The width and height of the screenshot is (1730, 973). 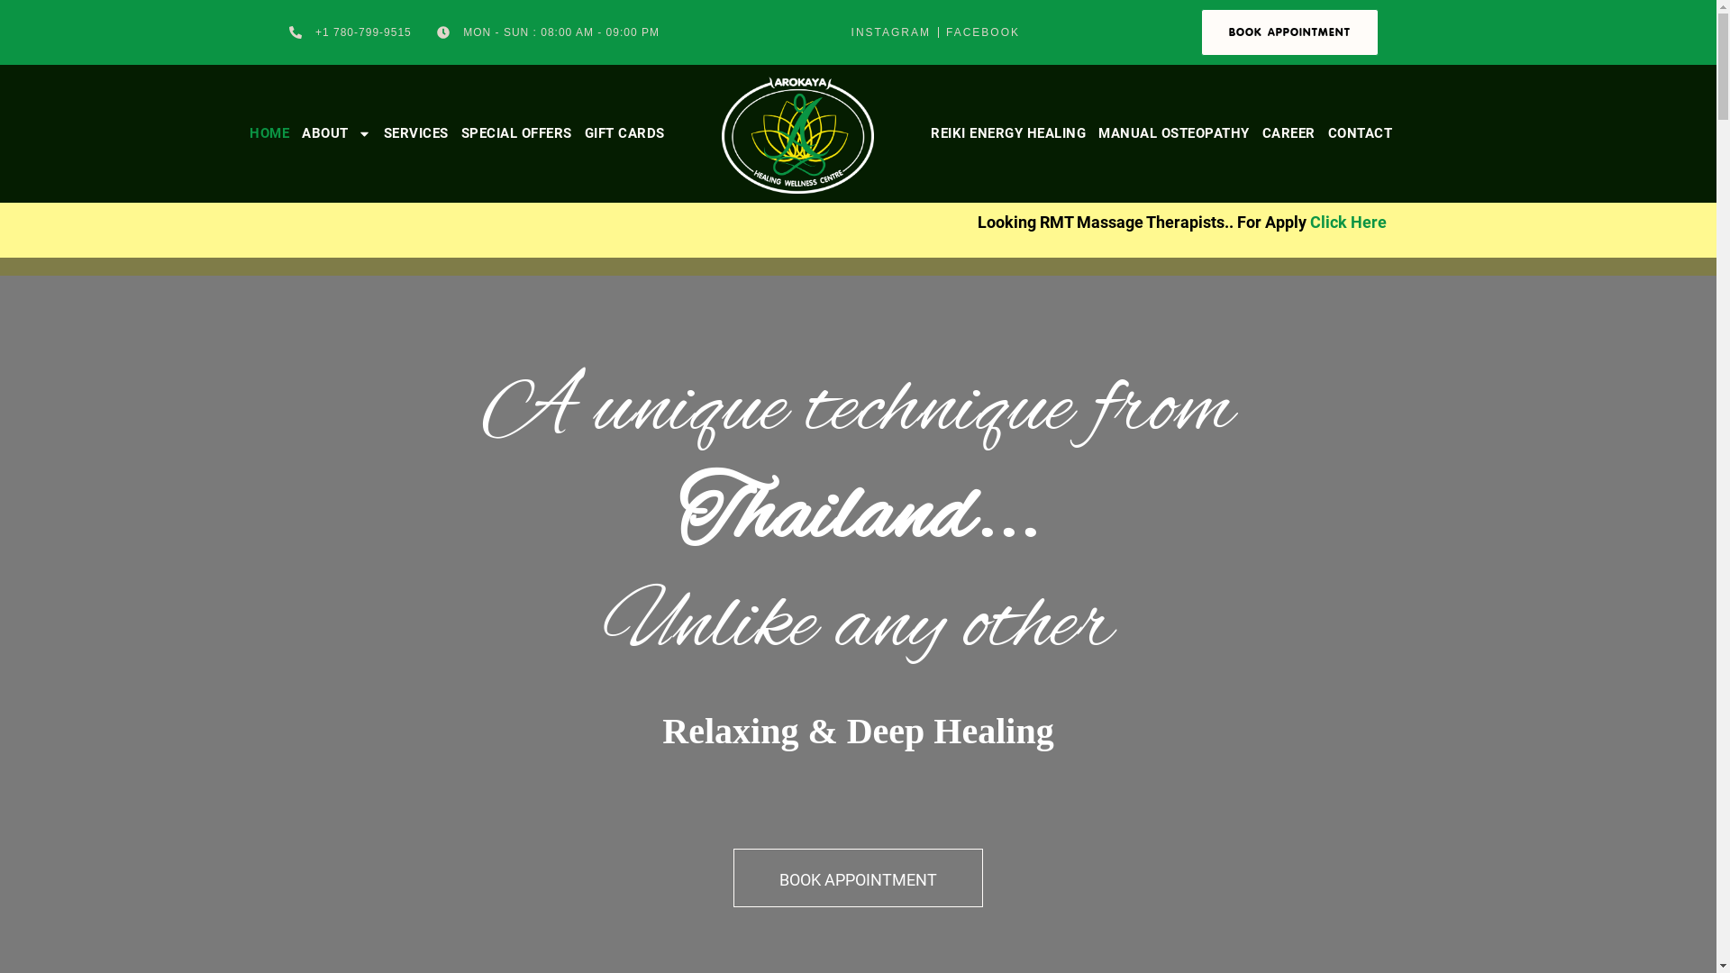 I want to click on Click Here, so click(x=1555, y=222).